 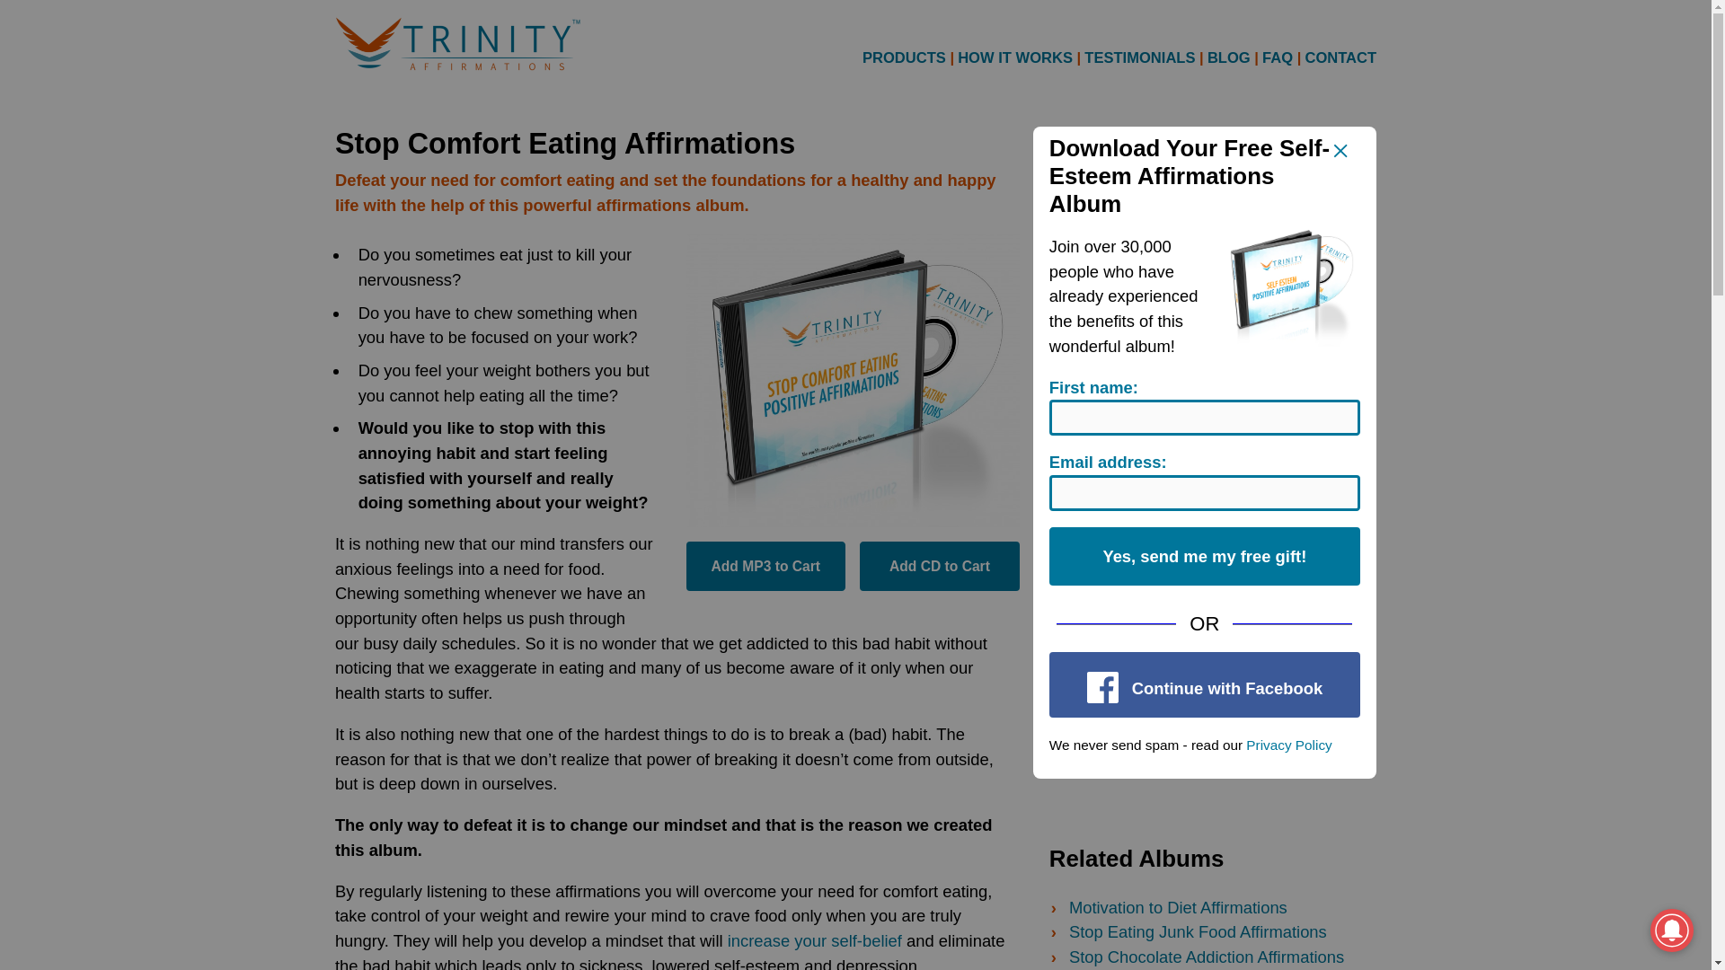 I want to click on Continue with Facebook, so click(x=1204, y=684).